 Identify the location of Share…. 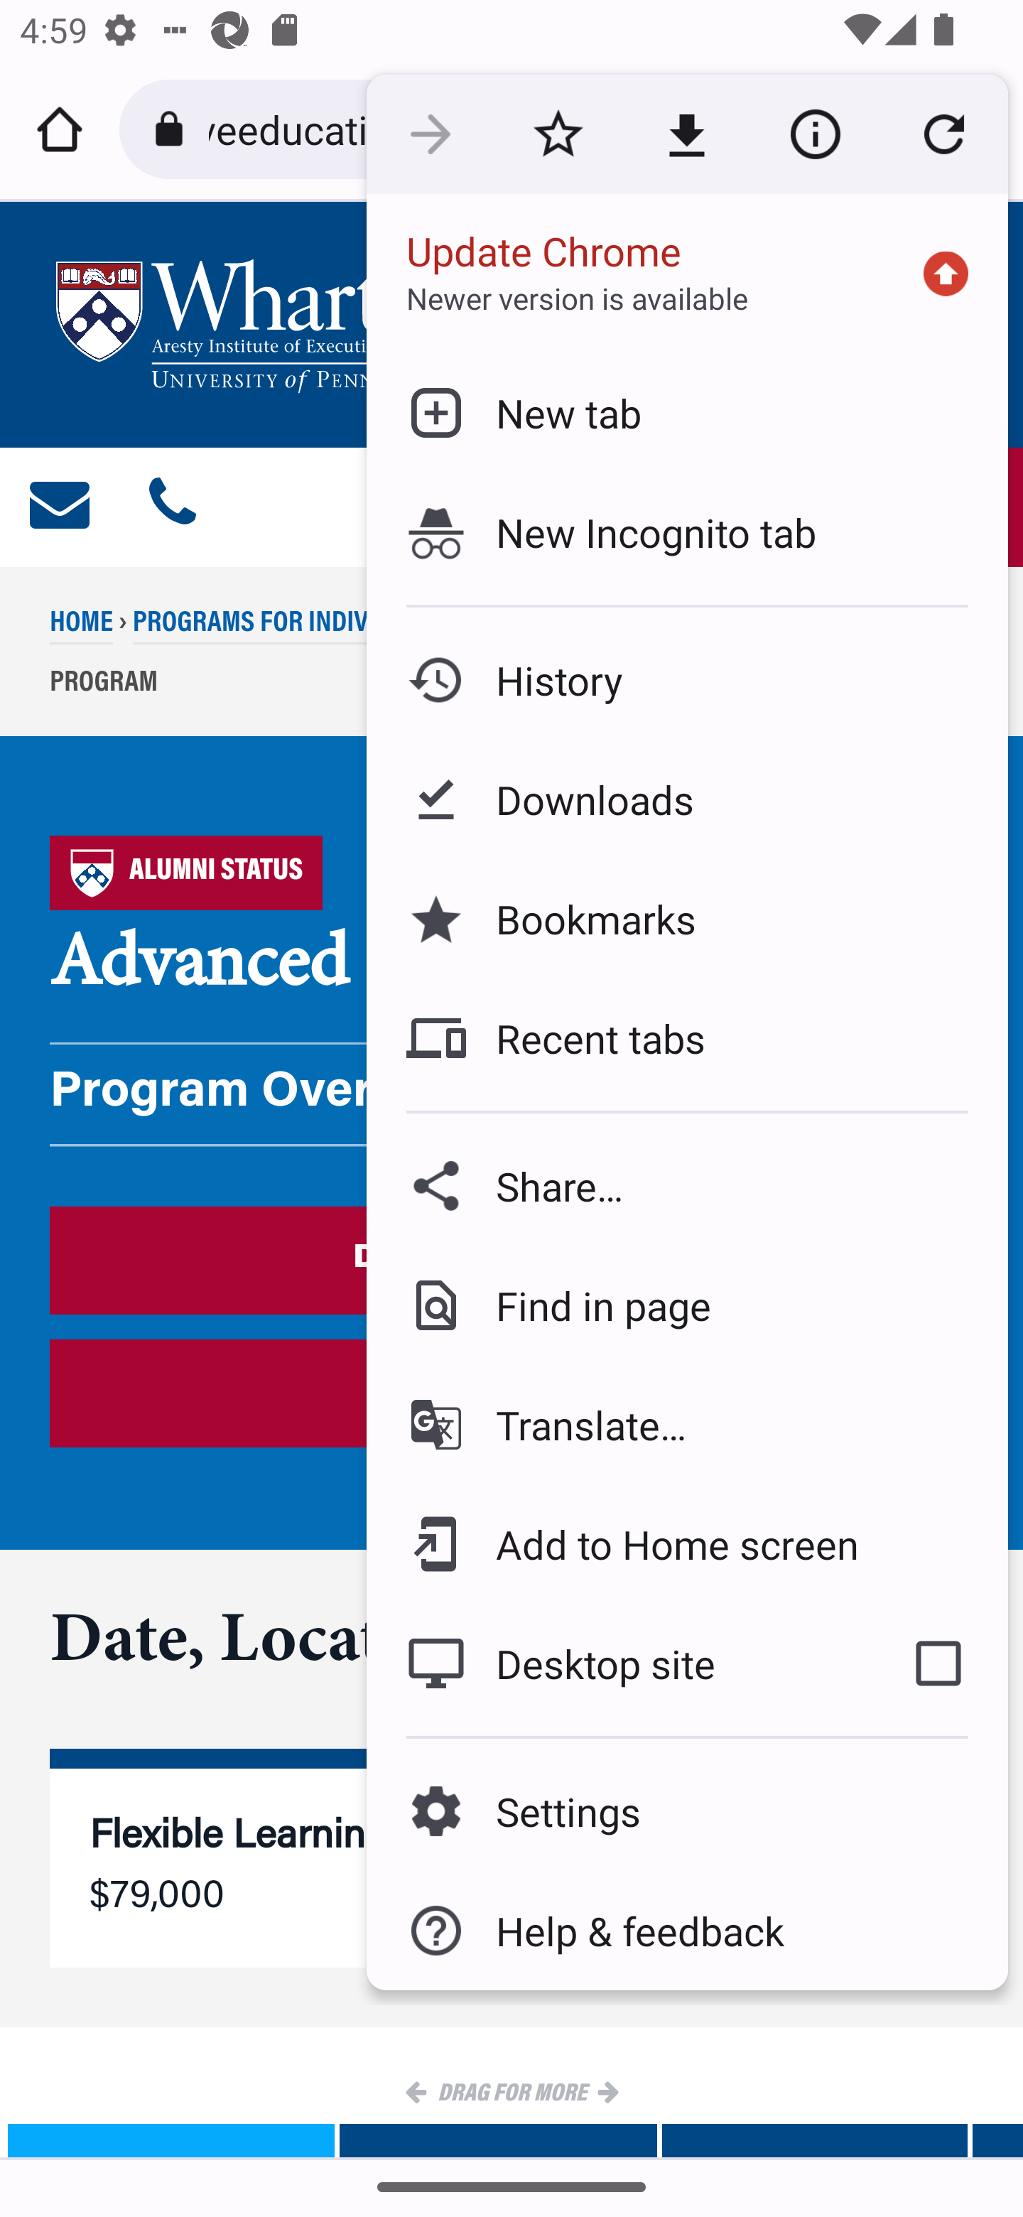
(686, 1185).